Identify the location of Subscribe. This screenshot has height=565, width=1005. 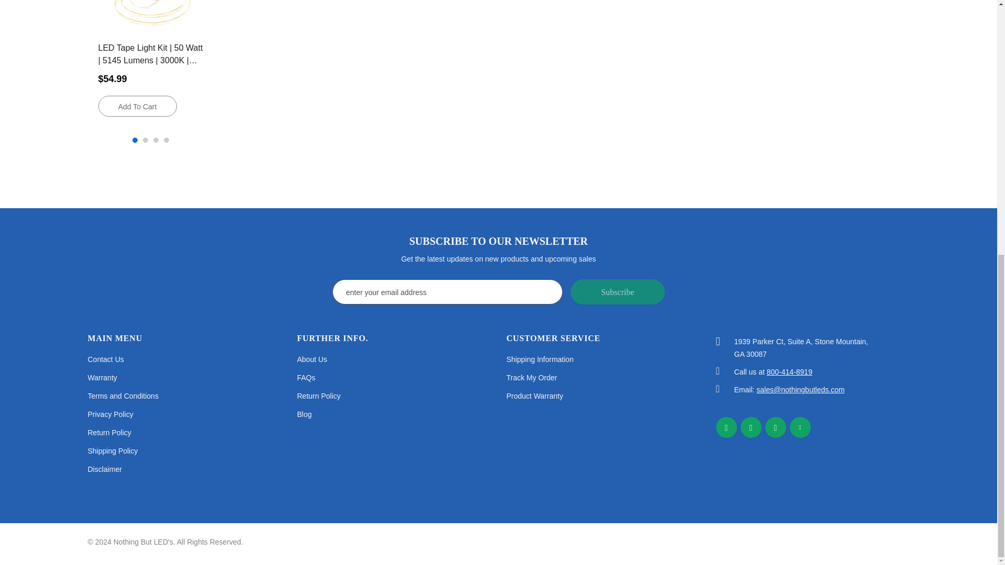
(618, 292).